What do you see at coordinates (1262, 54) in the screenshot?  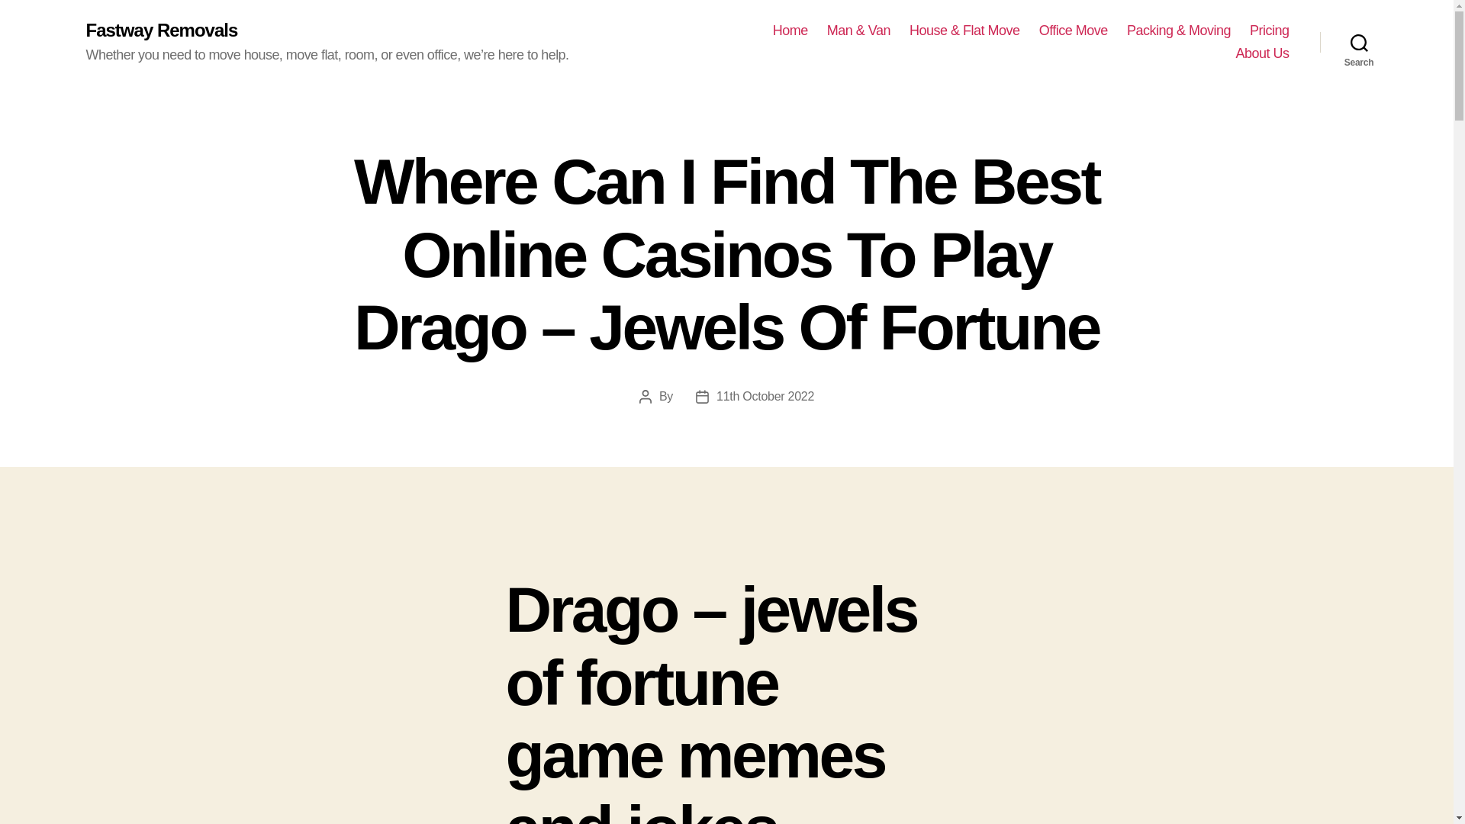 I see `About Us` at bounding box center [1262, 54].